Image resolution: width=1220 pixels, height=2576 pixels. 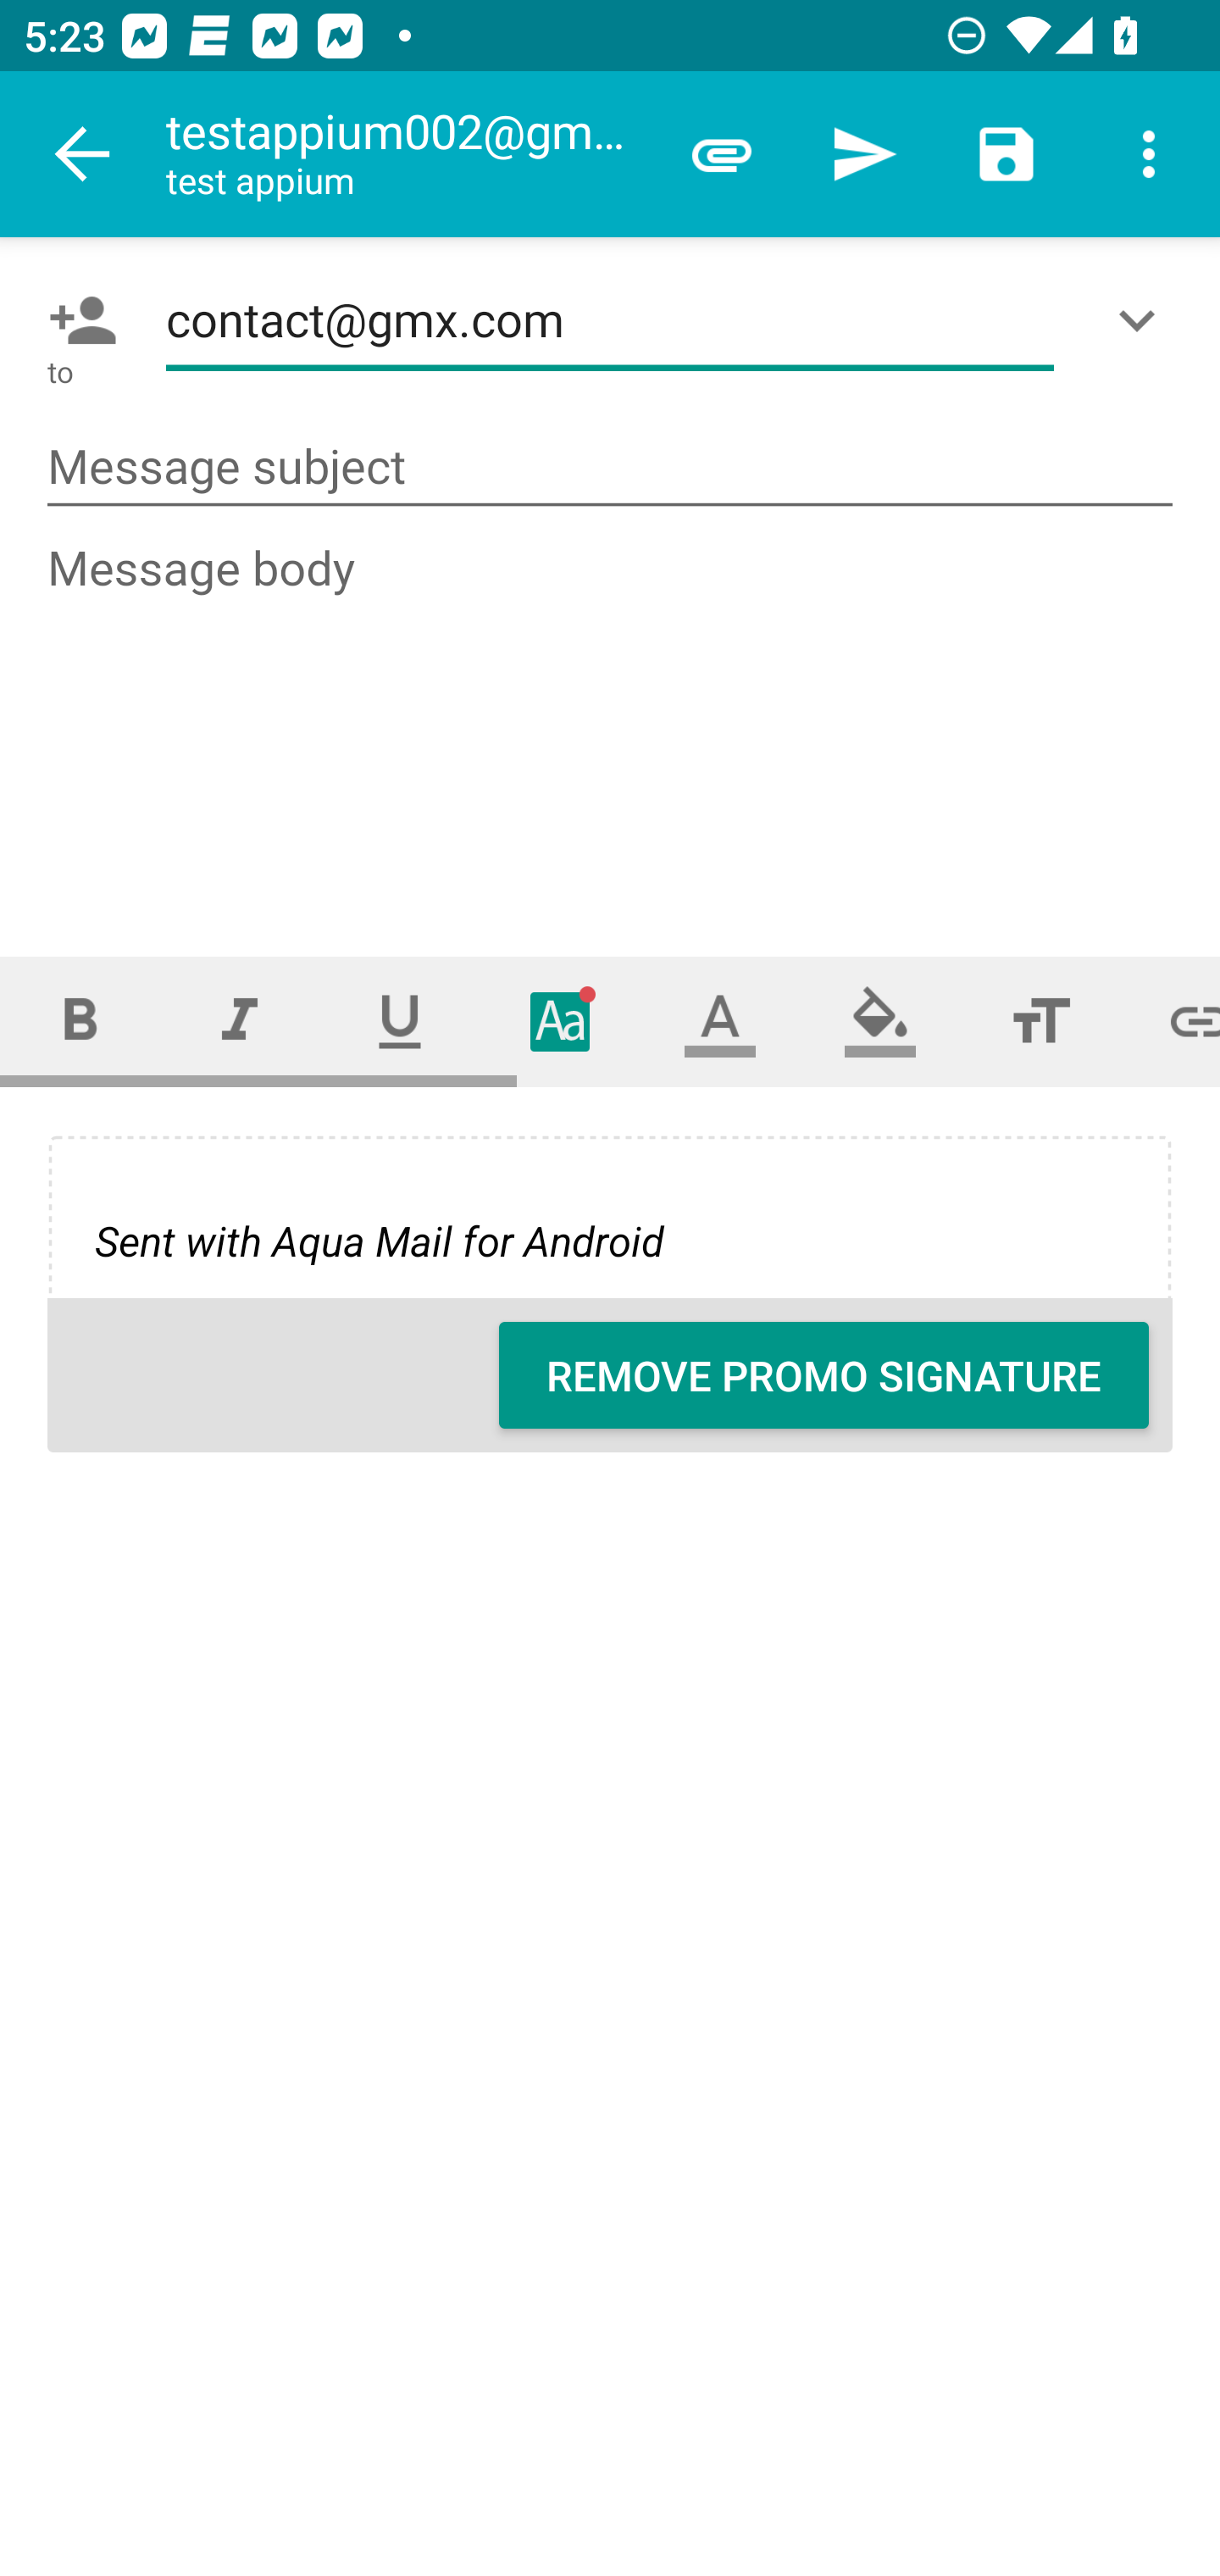 What do you see at coordinates (610, 320) in the screenshot?
I see `contact@gmx.com` at bounding box center [610, 320].